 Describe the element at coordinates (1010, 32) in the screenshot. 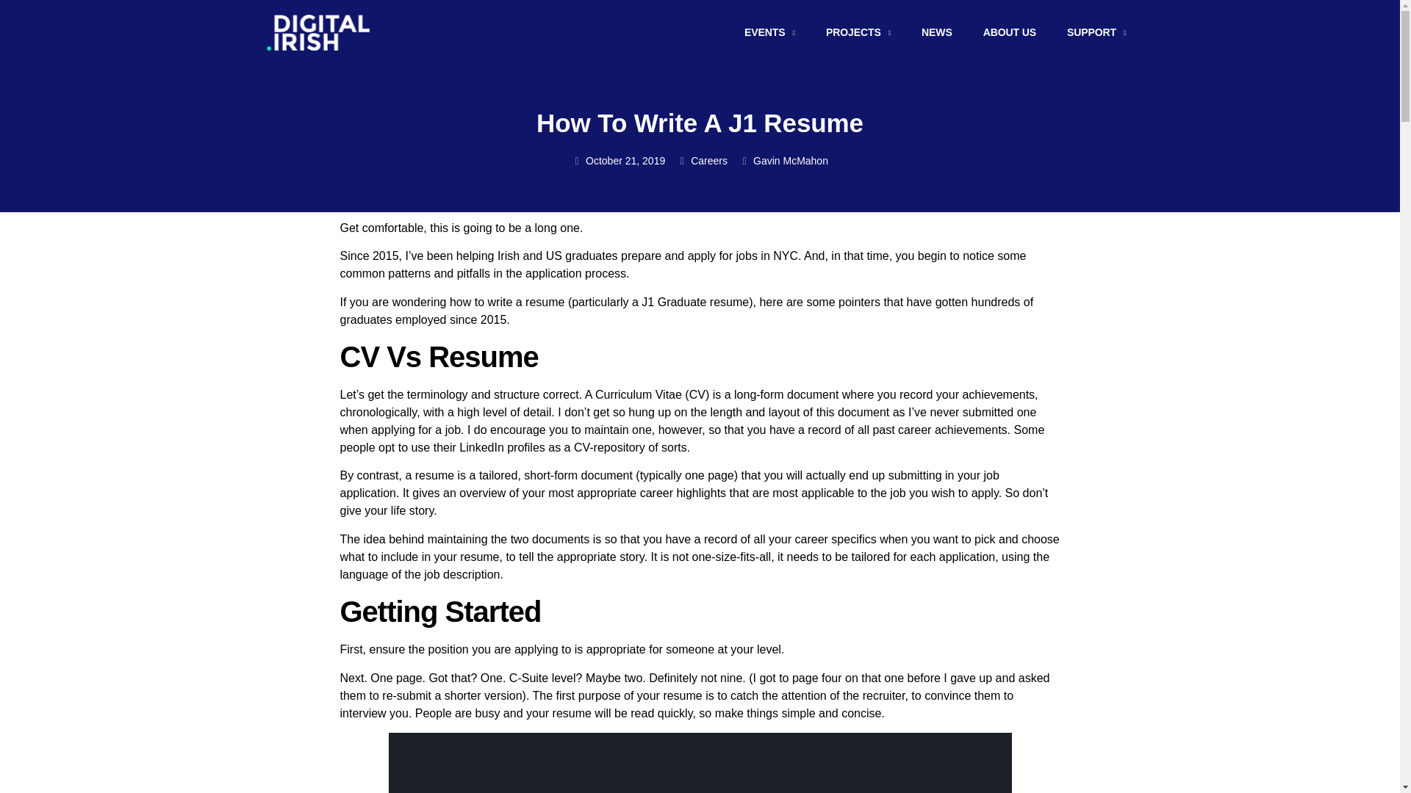

I see `ABOUT US` at that location.